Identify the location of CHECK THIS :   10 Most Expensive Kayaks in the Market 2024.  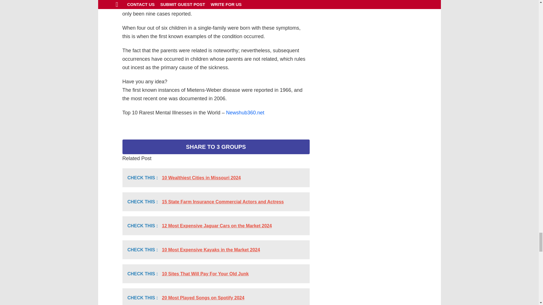
(216, 250).